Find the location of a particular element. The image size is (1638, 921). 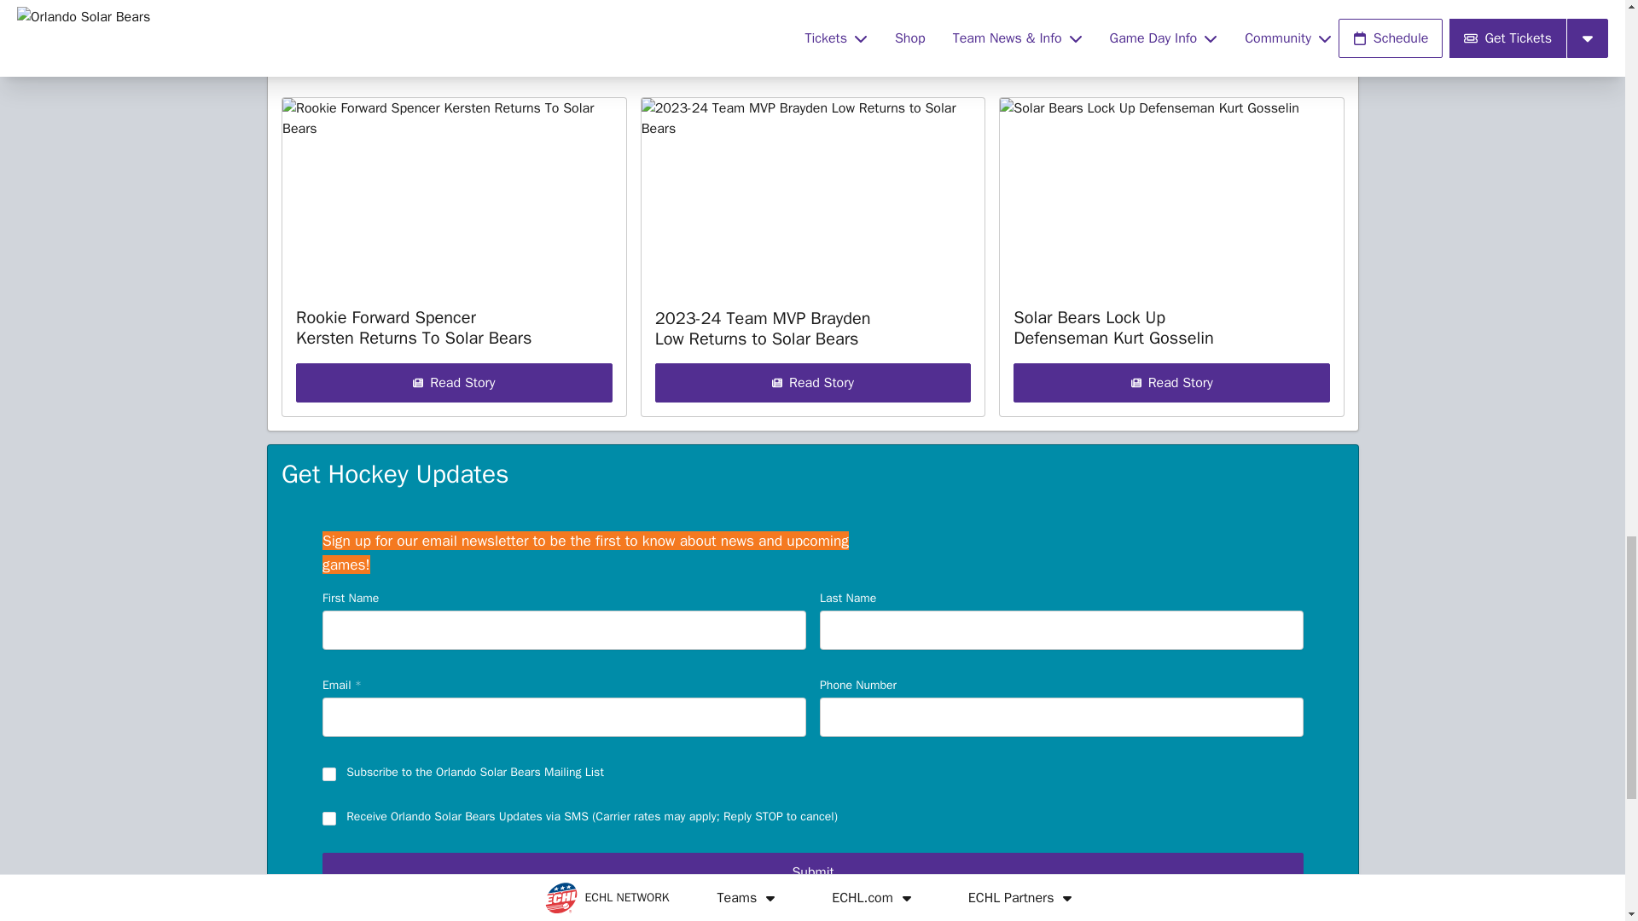

on is located at coordinates (329, 819).